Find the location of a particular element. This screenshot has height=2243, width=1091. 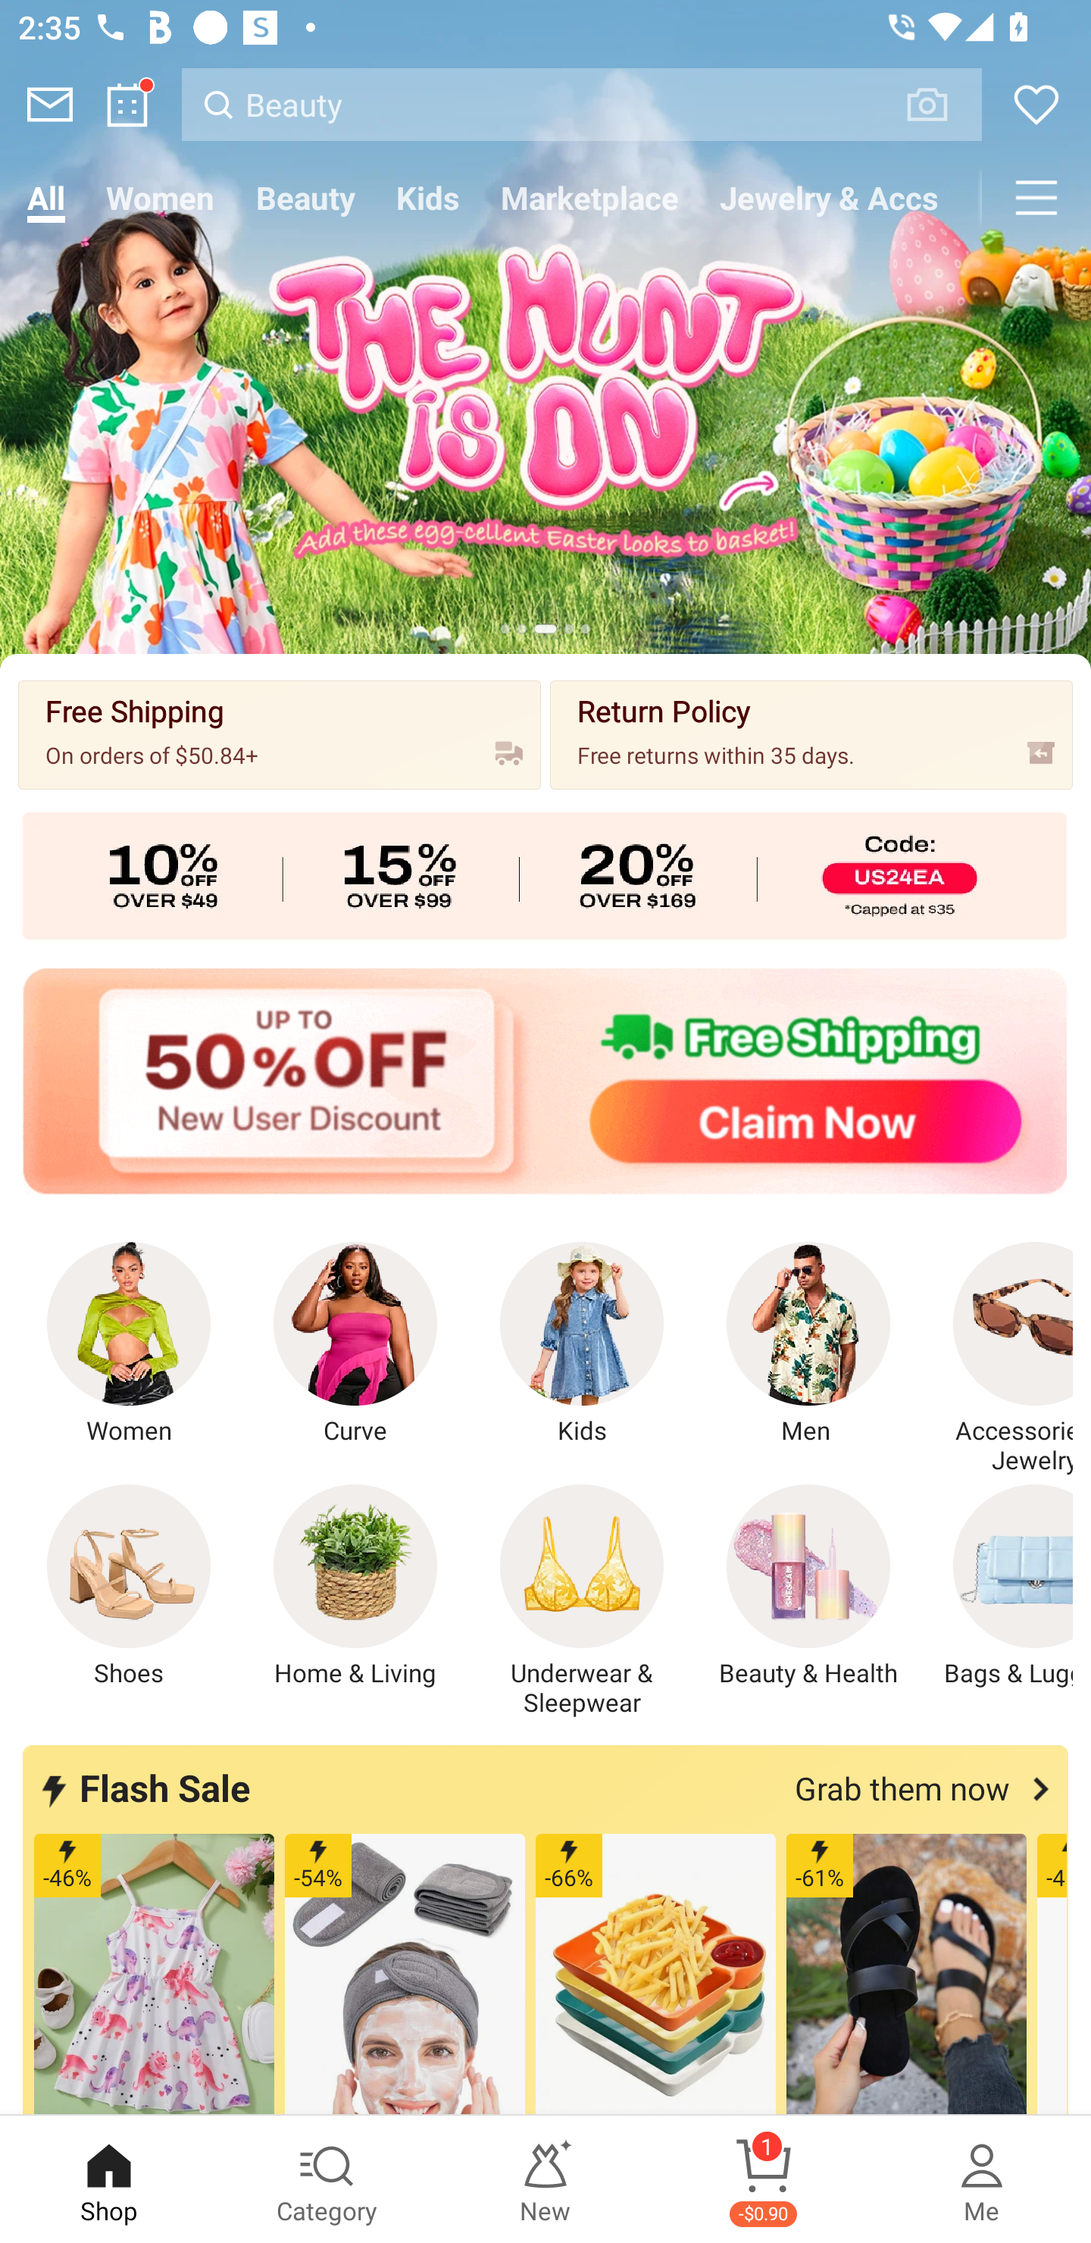

Beauty is located at coordinates (305, 197).